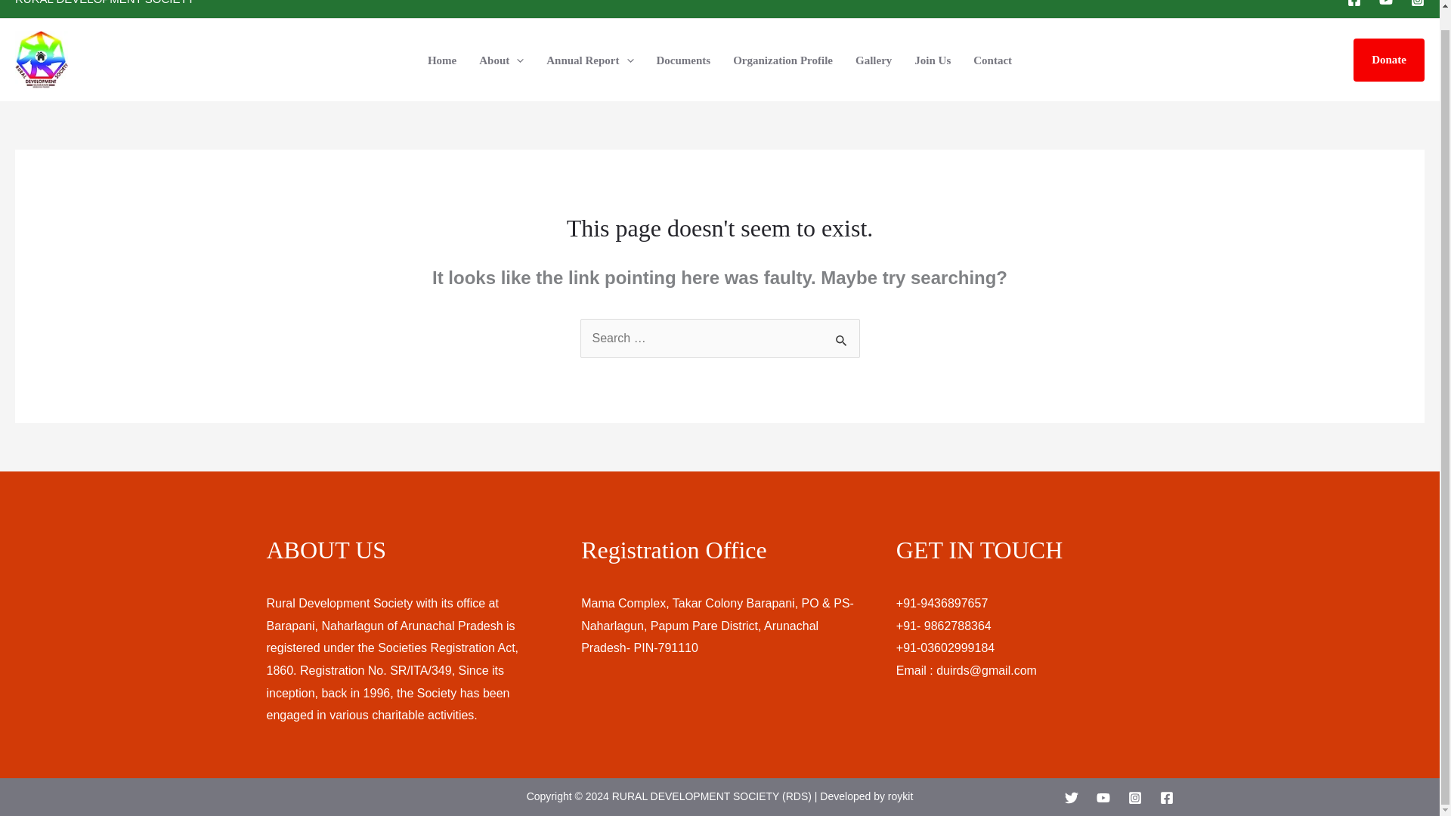 Image resolution: width=1451 pixels, height=816 pixels. What do you see at coordinates (783, 60) in the screenshot?
I see `Organization Profile` at bounding box center [783, 60].